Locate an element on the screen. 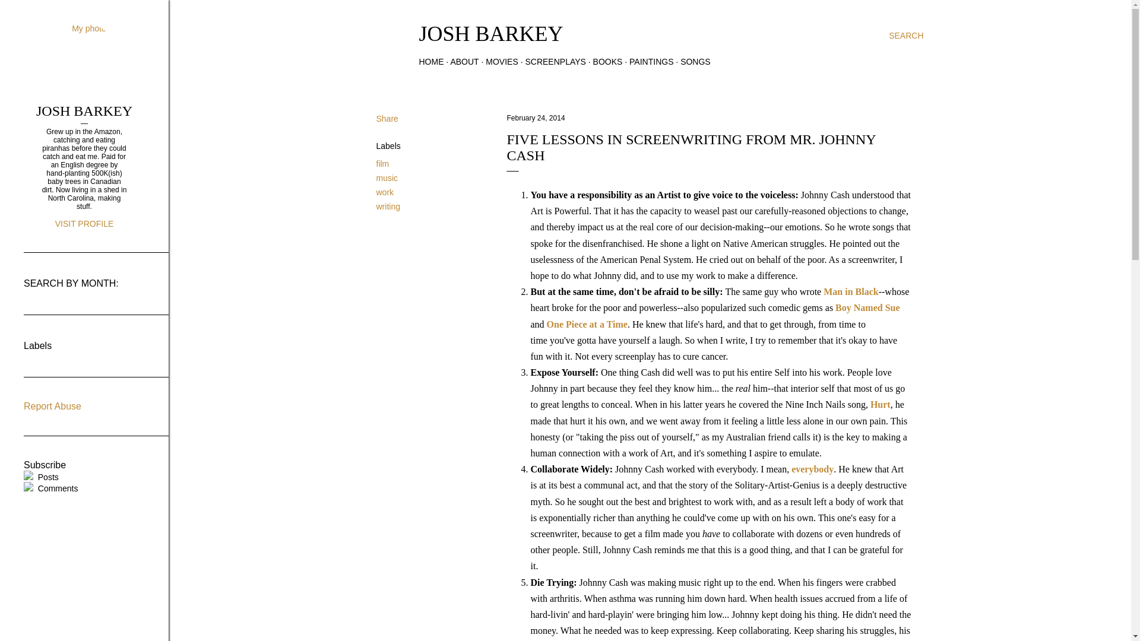  everybody is located at coordinates (812, 469).